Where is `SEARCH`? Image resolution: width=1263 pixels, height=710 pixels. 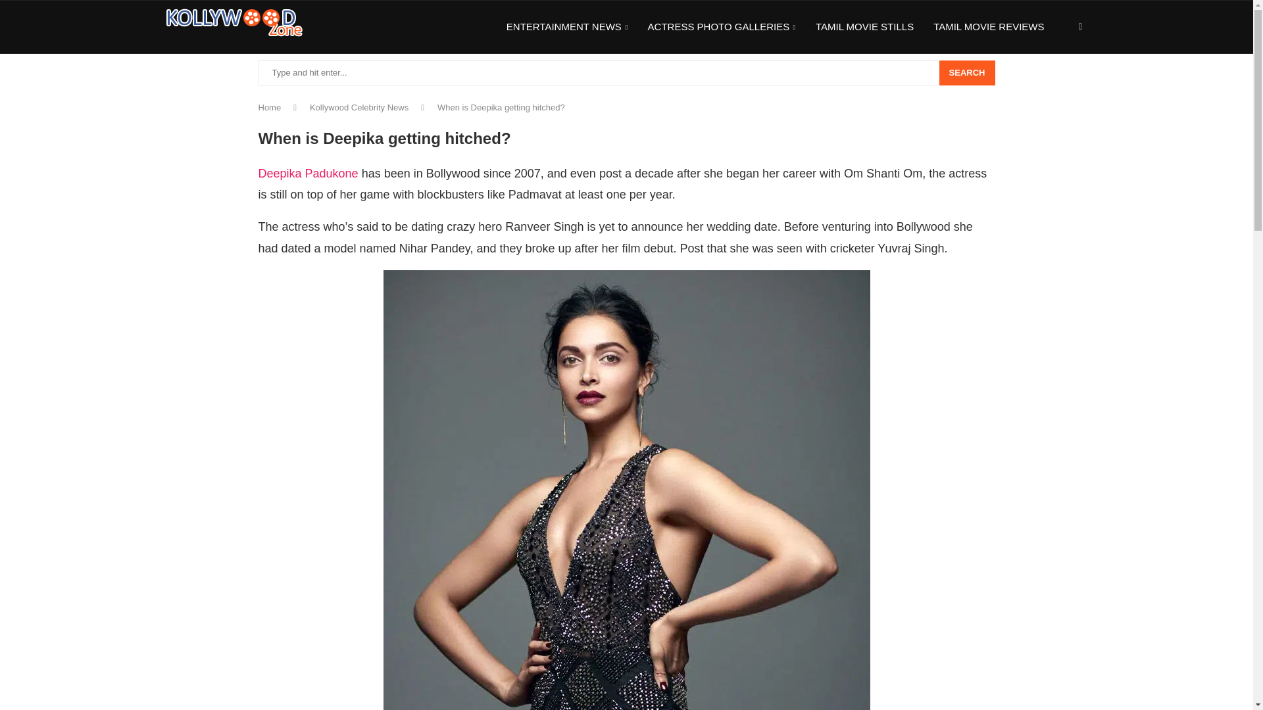
SEARCH is located at coordinates (967, 72).